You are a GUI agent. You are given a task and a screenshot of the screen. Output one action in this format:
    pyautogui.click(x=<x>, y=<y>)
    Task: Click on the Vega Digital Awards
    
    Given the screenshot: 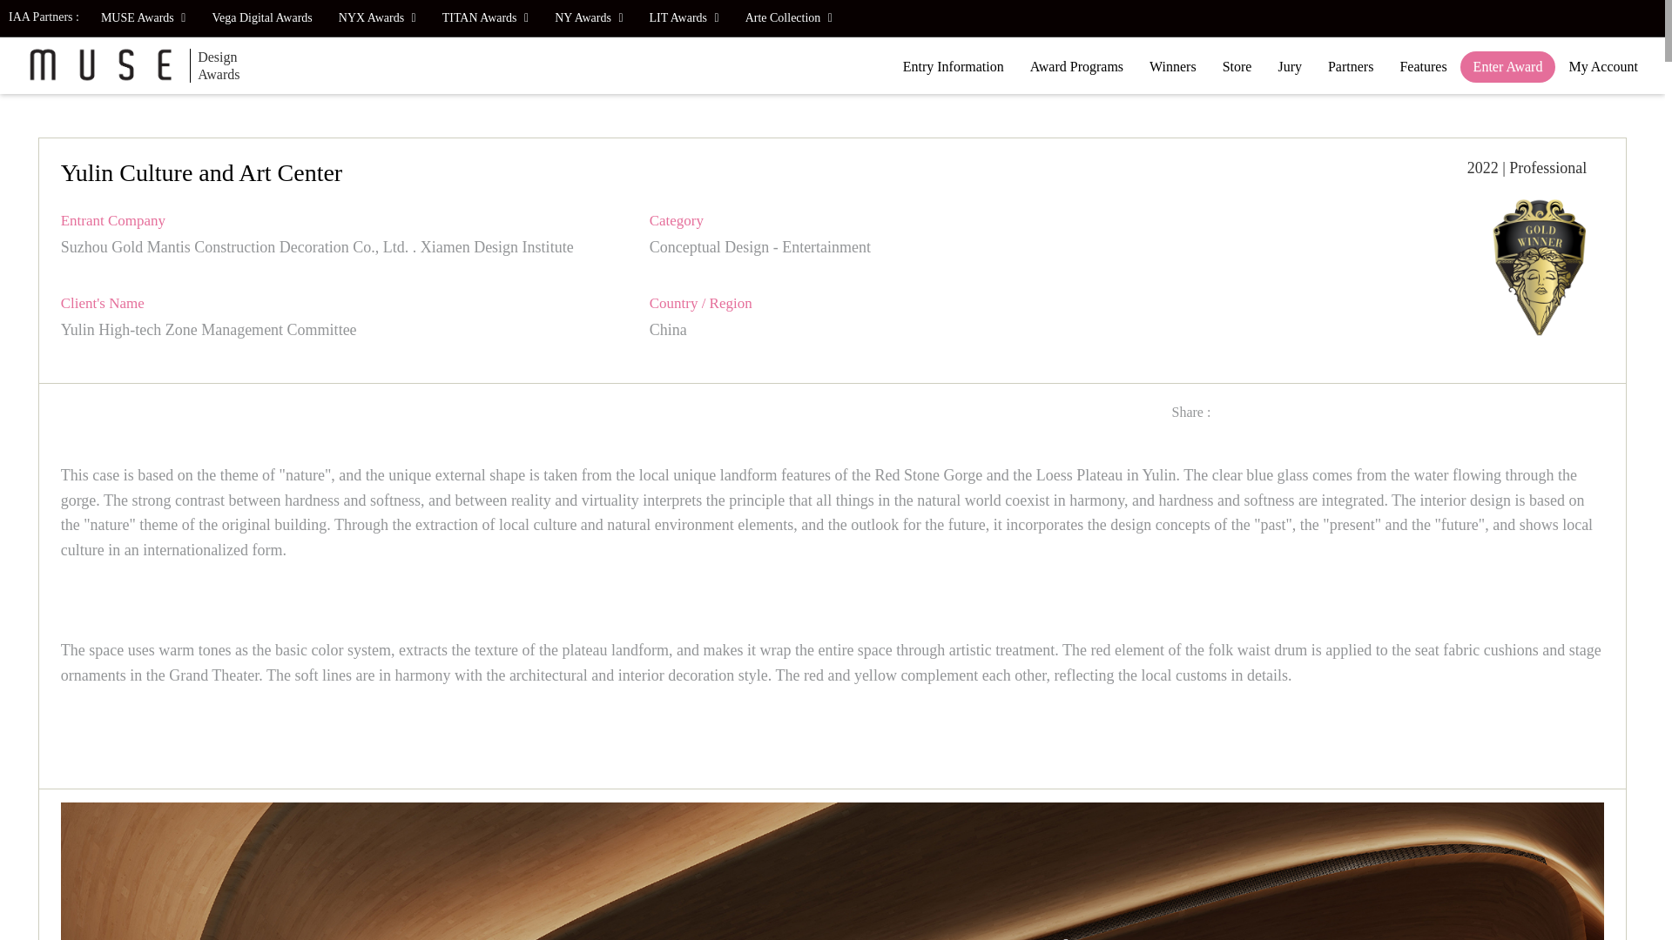 What is the action you would take?
    pyautogui.click(x=261, y=18)
    